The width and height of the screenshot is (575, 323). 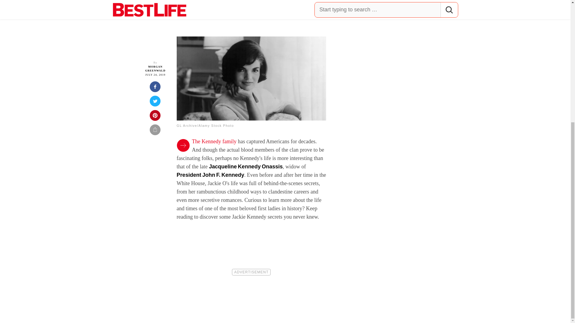 I want to click on Share via email, so click(x=155, y=132).